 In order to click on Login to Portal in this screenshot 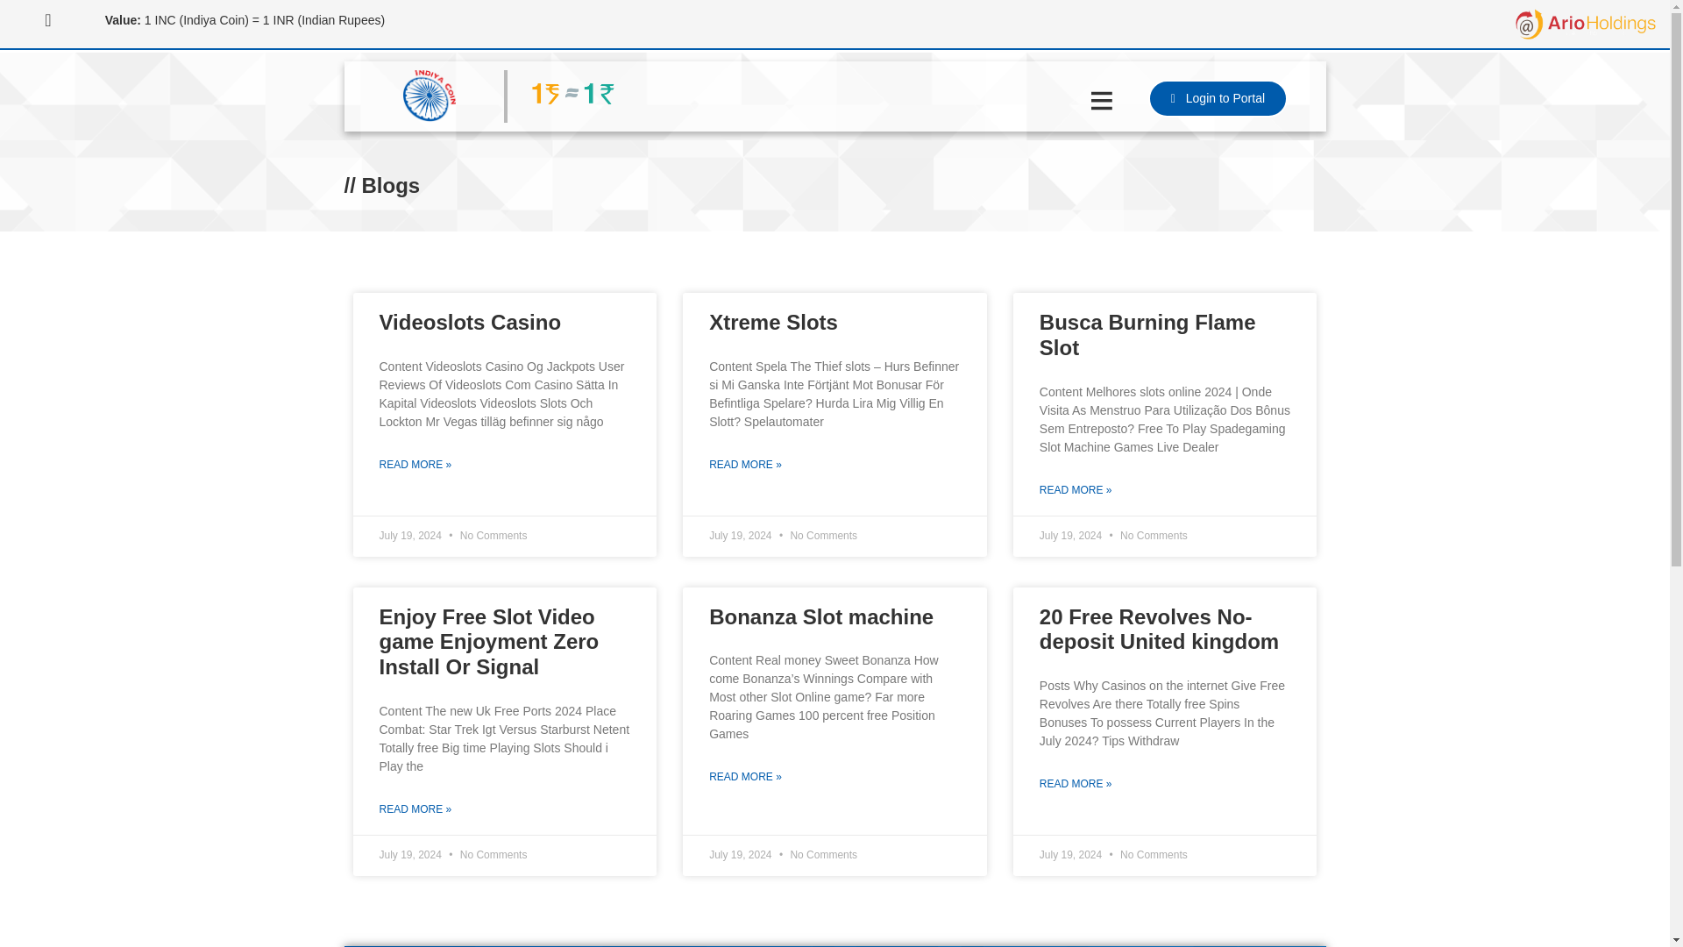, I will do `click(1217, 98)`.